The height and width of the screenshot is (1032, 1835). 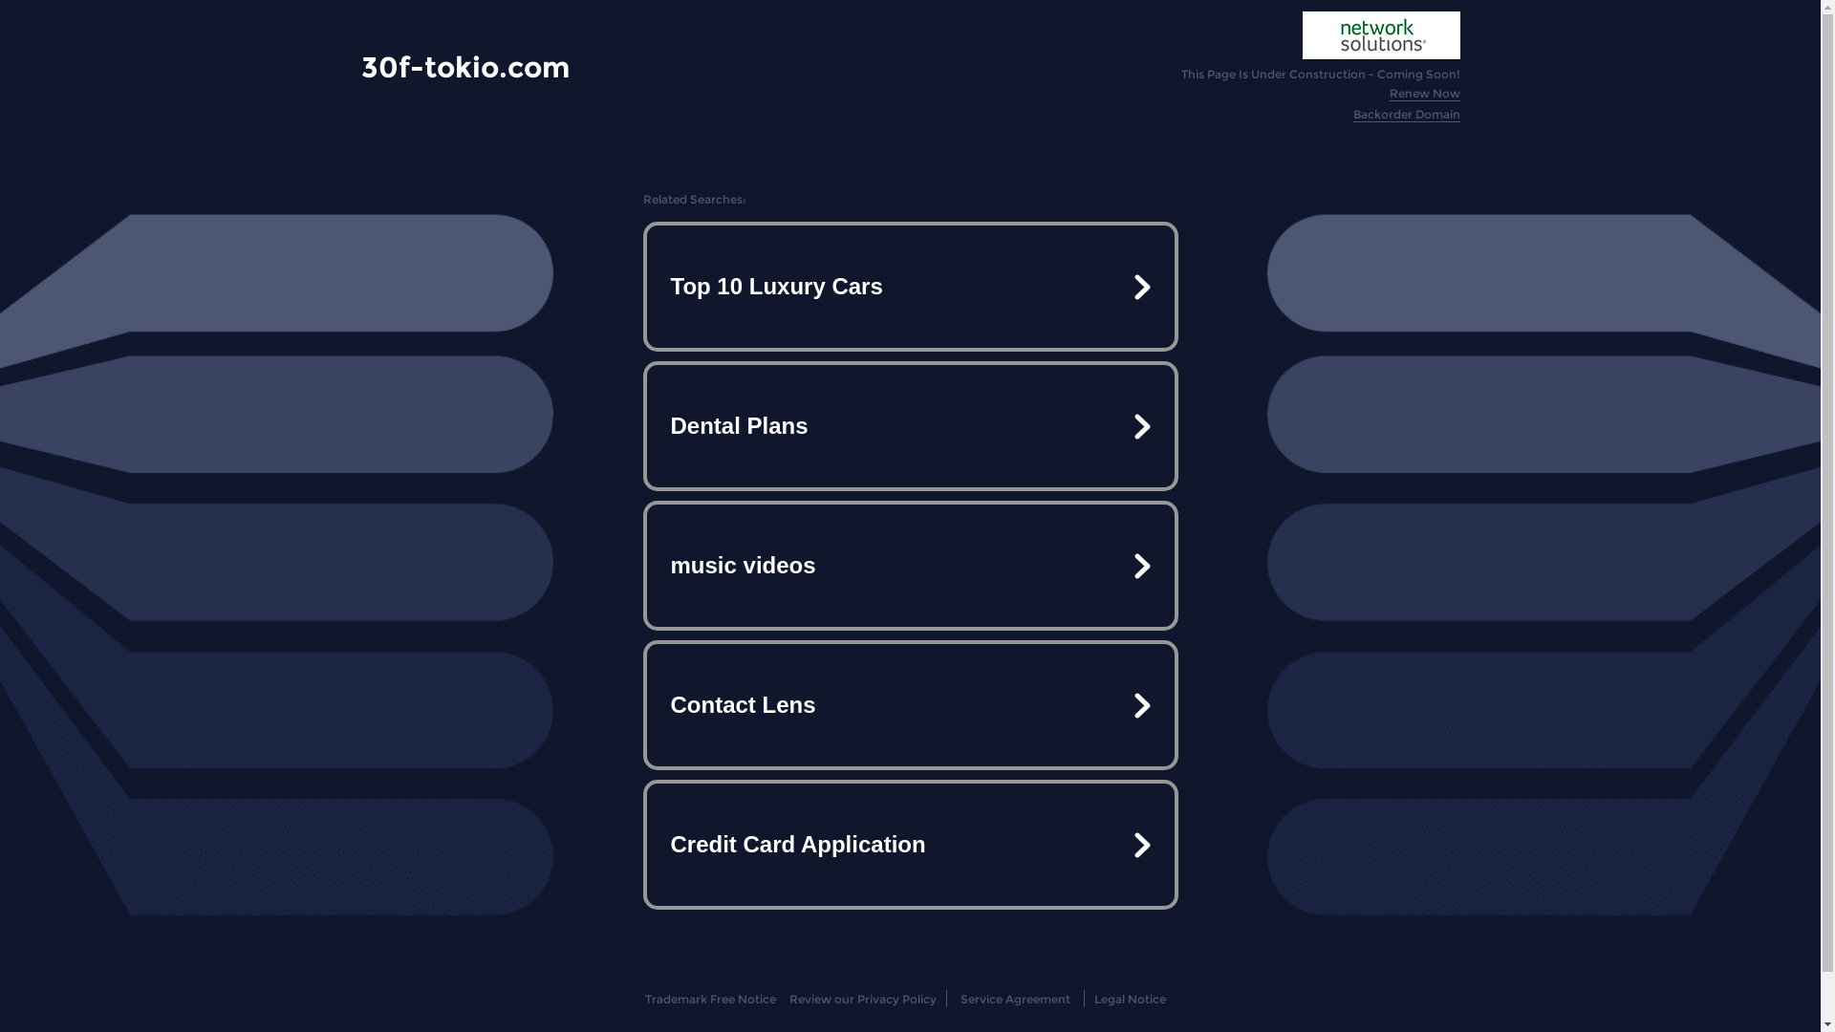 What do you see at coordinates (1015, 1000) in the screenshot?
I see `Service Agreement` at bounding box center [1015, 1000].